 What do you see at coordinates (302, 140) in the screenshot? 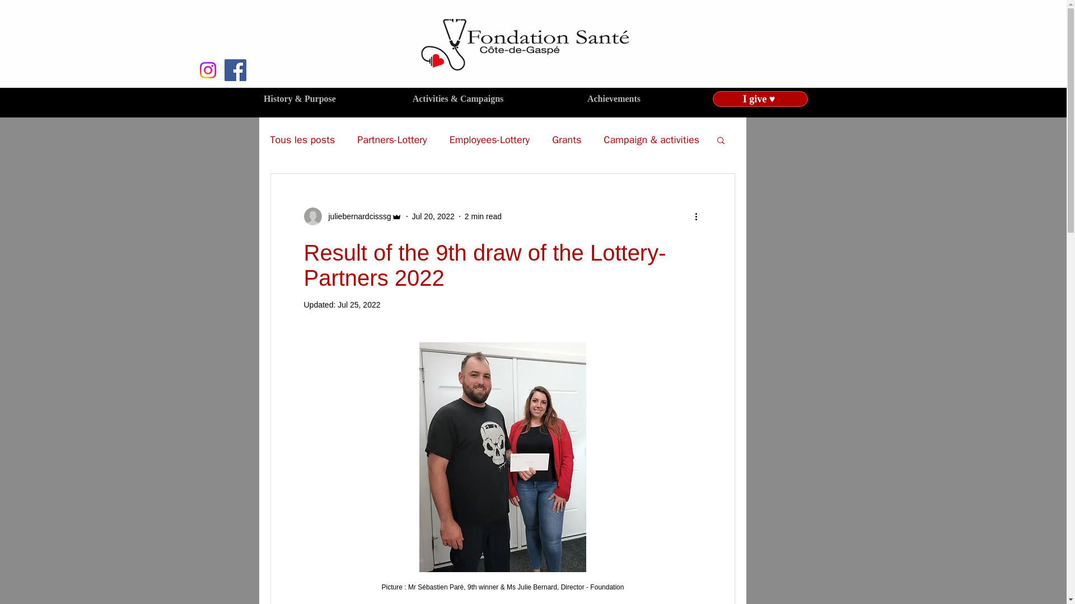
I see `Tous les posts` at bounding box center [302, 140].